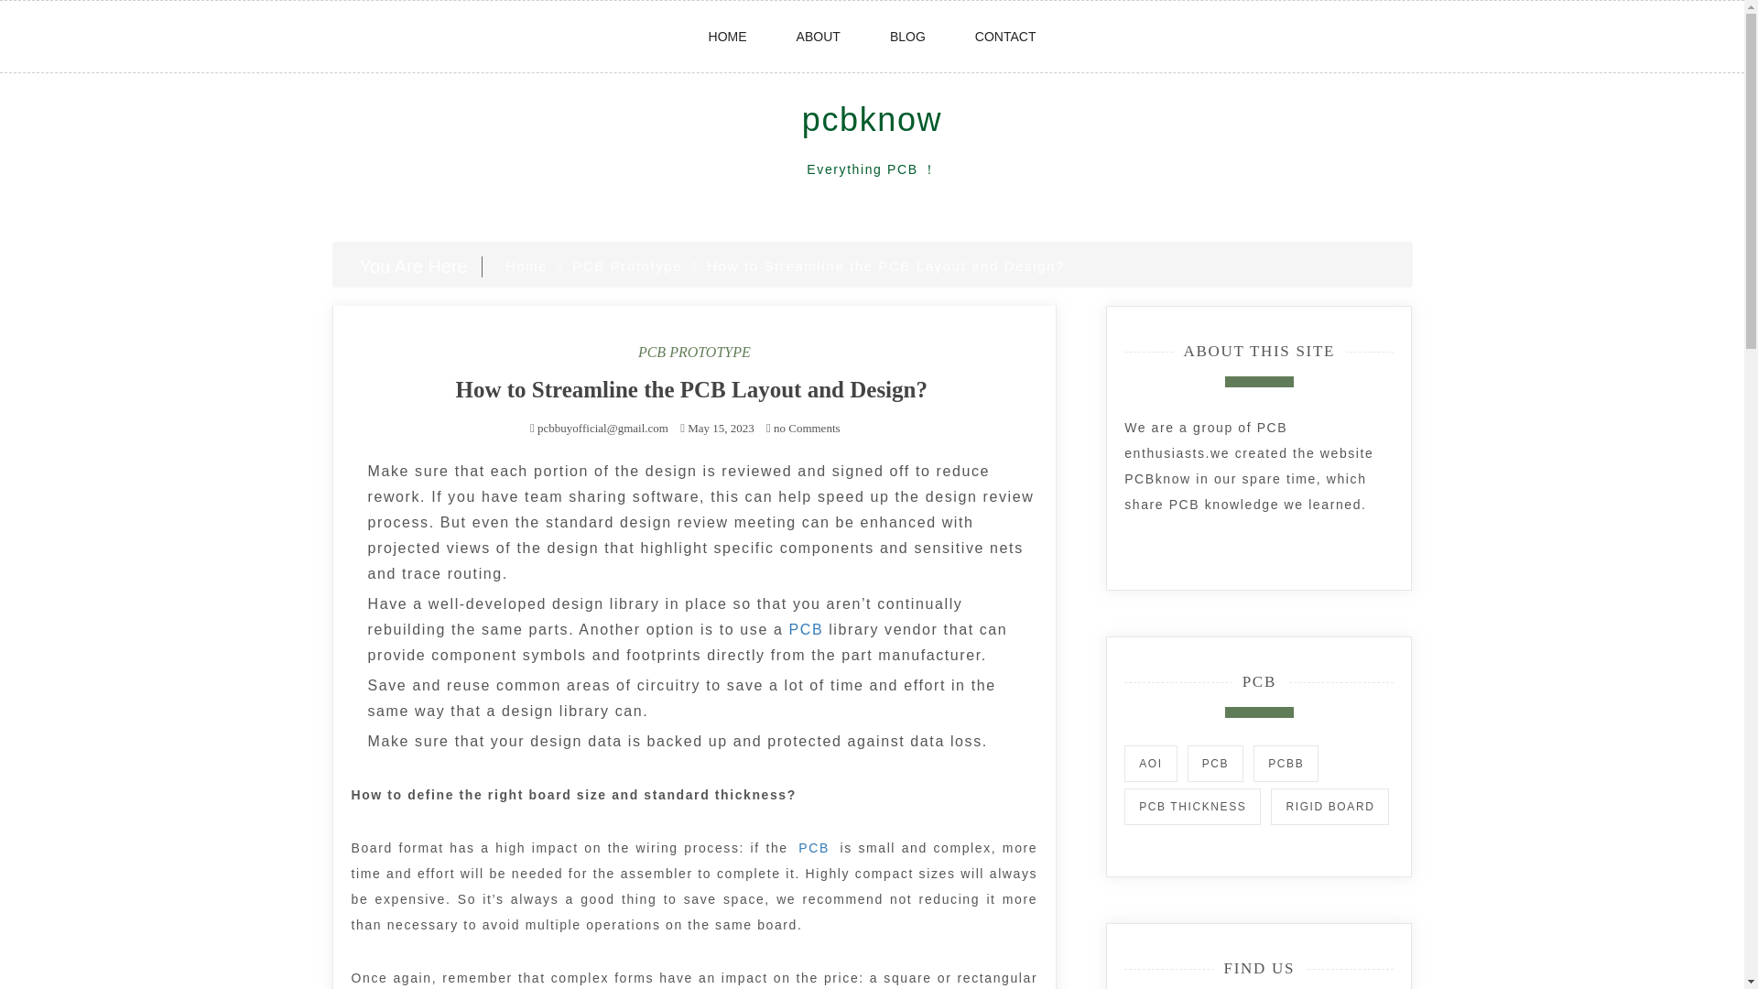  Describe the element at coordinates (728, 37) in the screenshot. I see `HOME` at that location.